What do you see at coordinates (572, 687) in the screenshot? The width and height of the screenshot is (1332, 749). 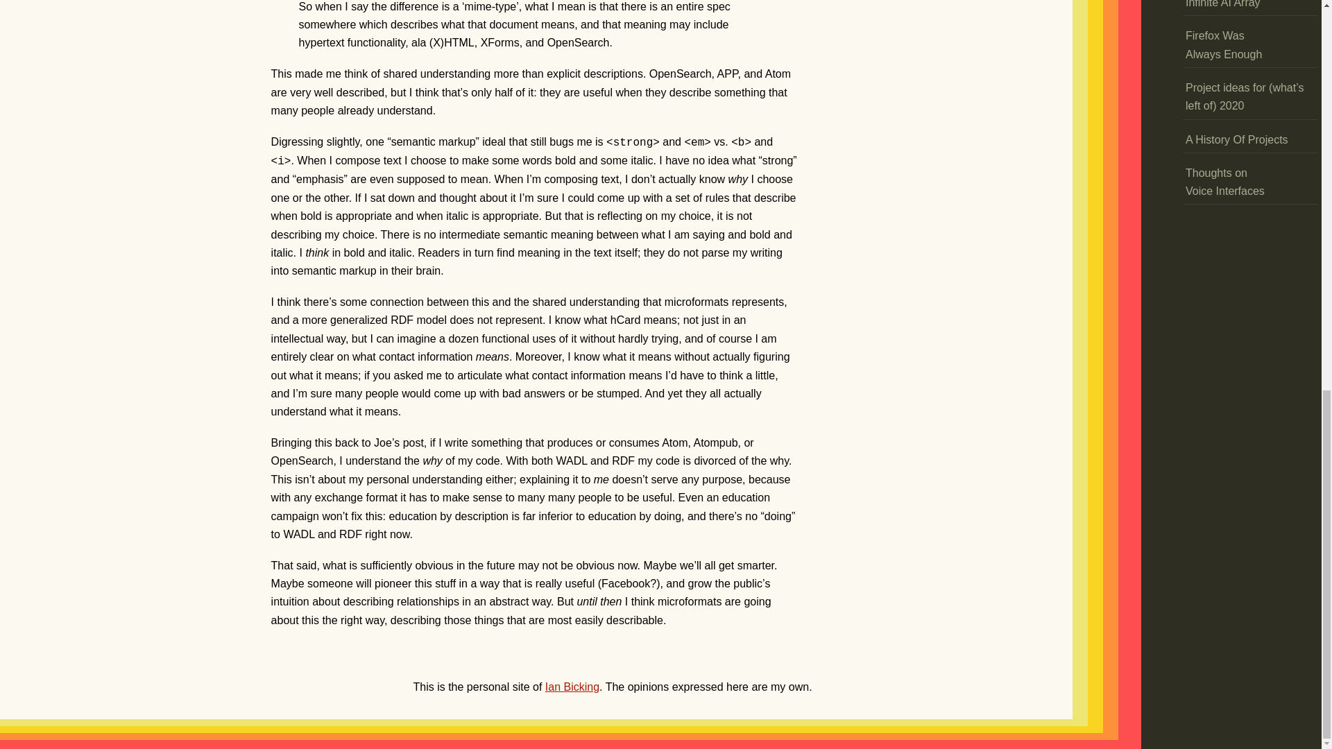 I see `Ian Bicking` at bounding box center [572, 687].